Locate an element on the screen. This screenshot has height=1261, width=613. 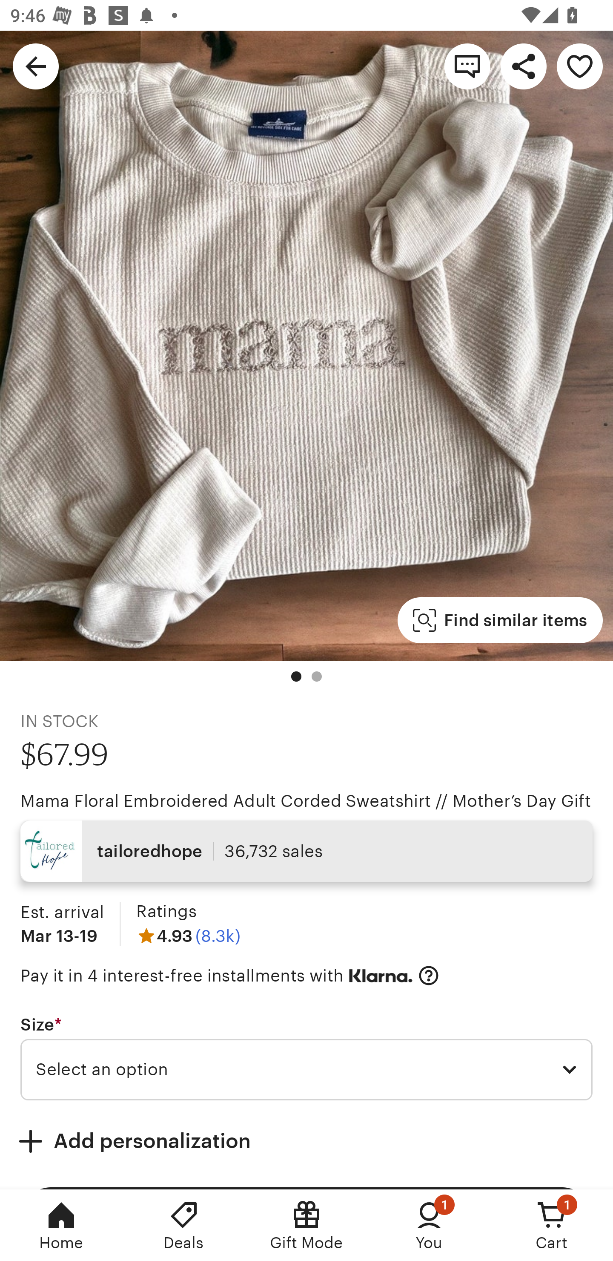
Find similar items is located at coordinates (500, 620).